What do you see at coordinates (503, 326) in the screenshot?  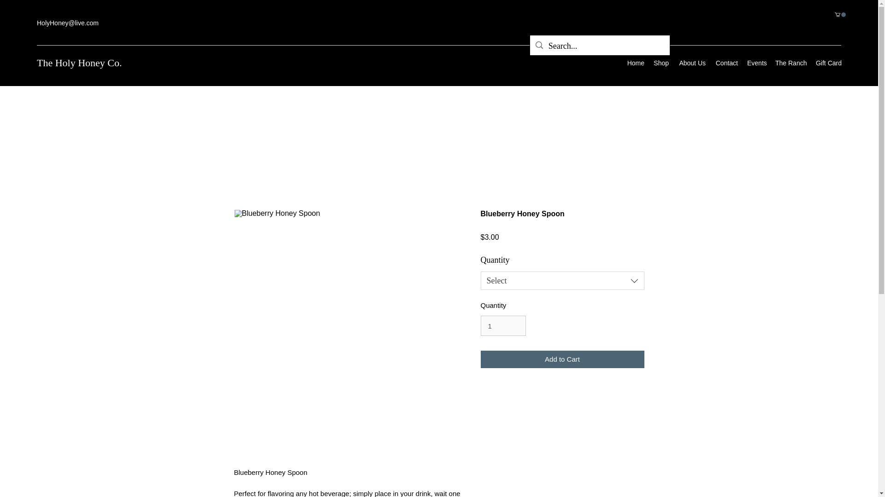 I see `1` at bounding box center [503, 326].